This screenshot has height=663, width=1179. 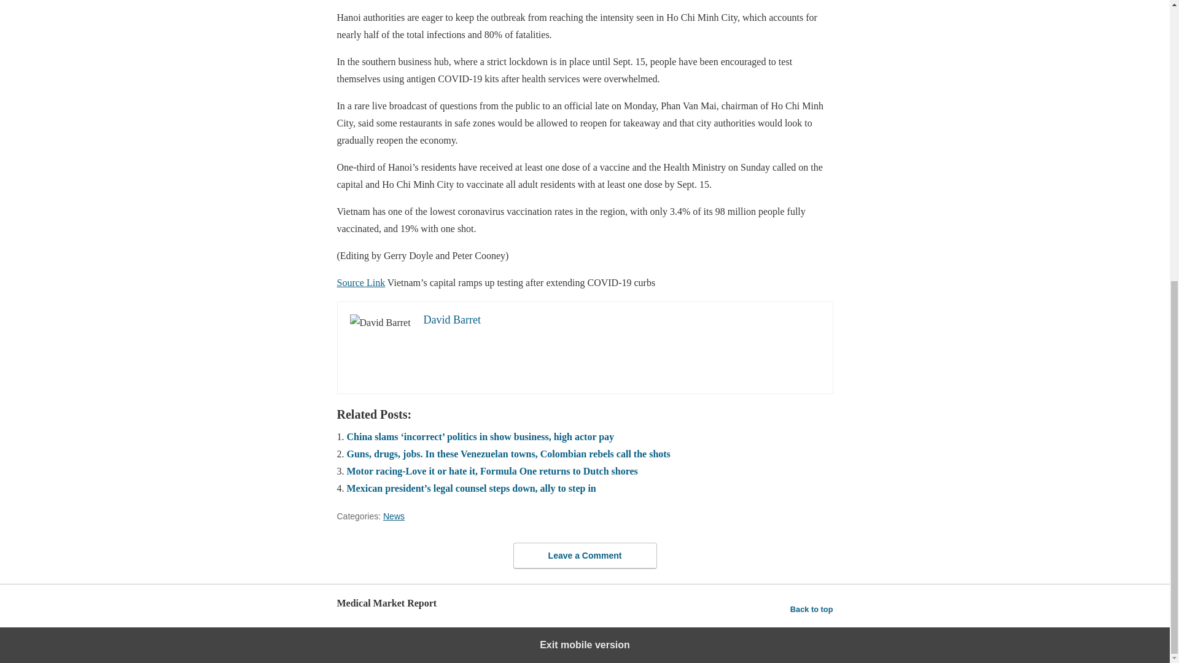 What do you see at coordinates (360, 282) in the screenshot?
I see `Source Link` at bounding box center [360, 282].